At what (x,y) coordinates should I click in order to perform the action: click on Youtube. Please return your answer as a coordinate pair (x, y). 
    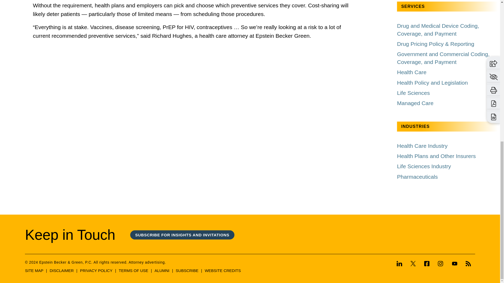
    Looking at the image, I should click on (455, 264).